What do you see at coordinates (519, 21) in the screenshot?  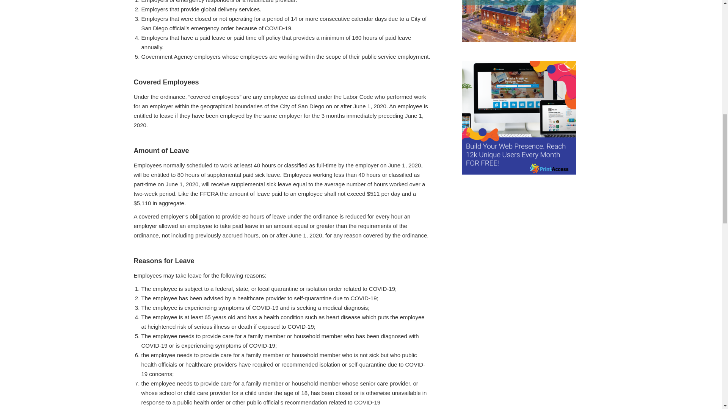 I see `insurance-services` at bounding box center [519, 21].